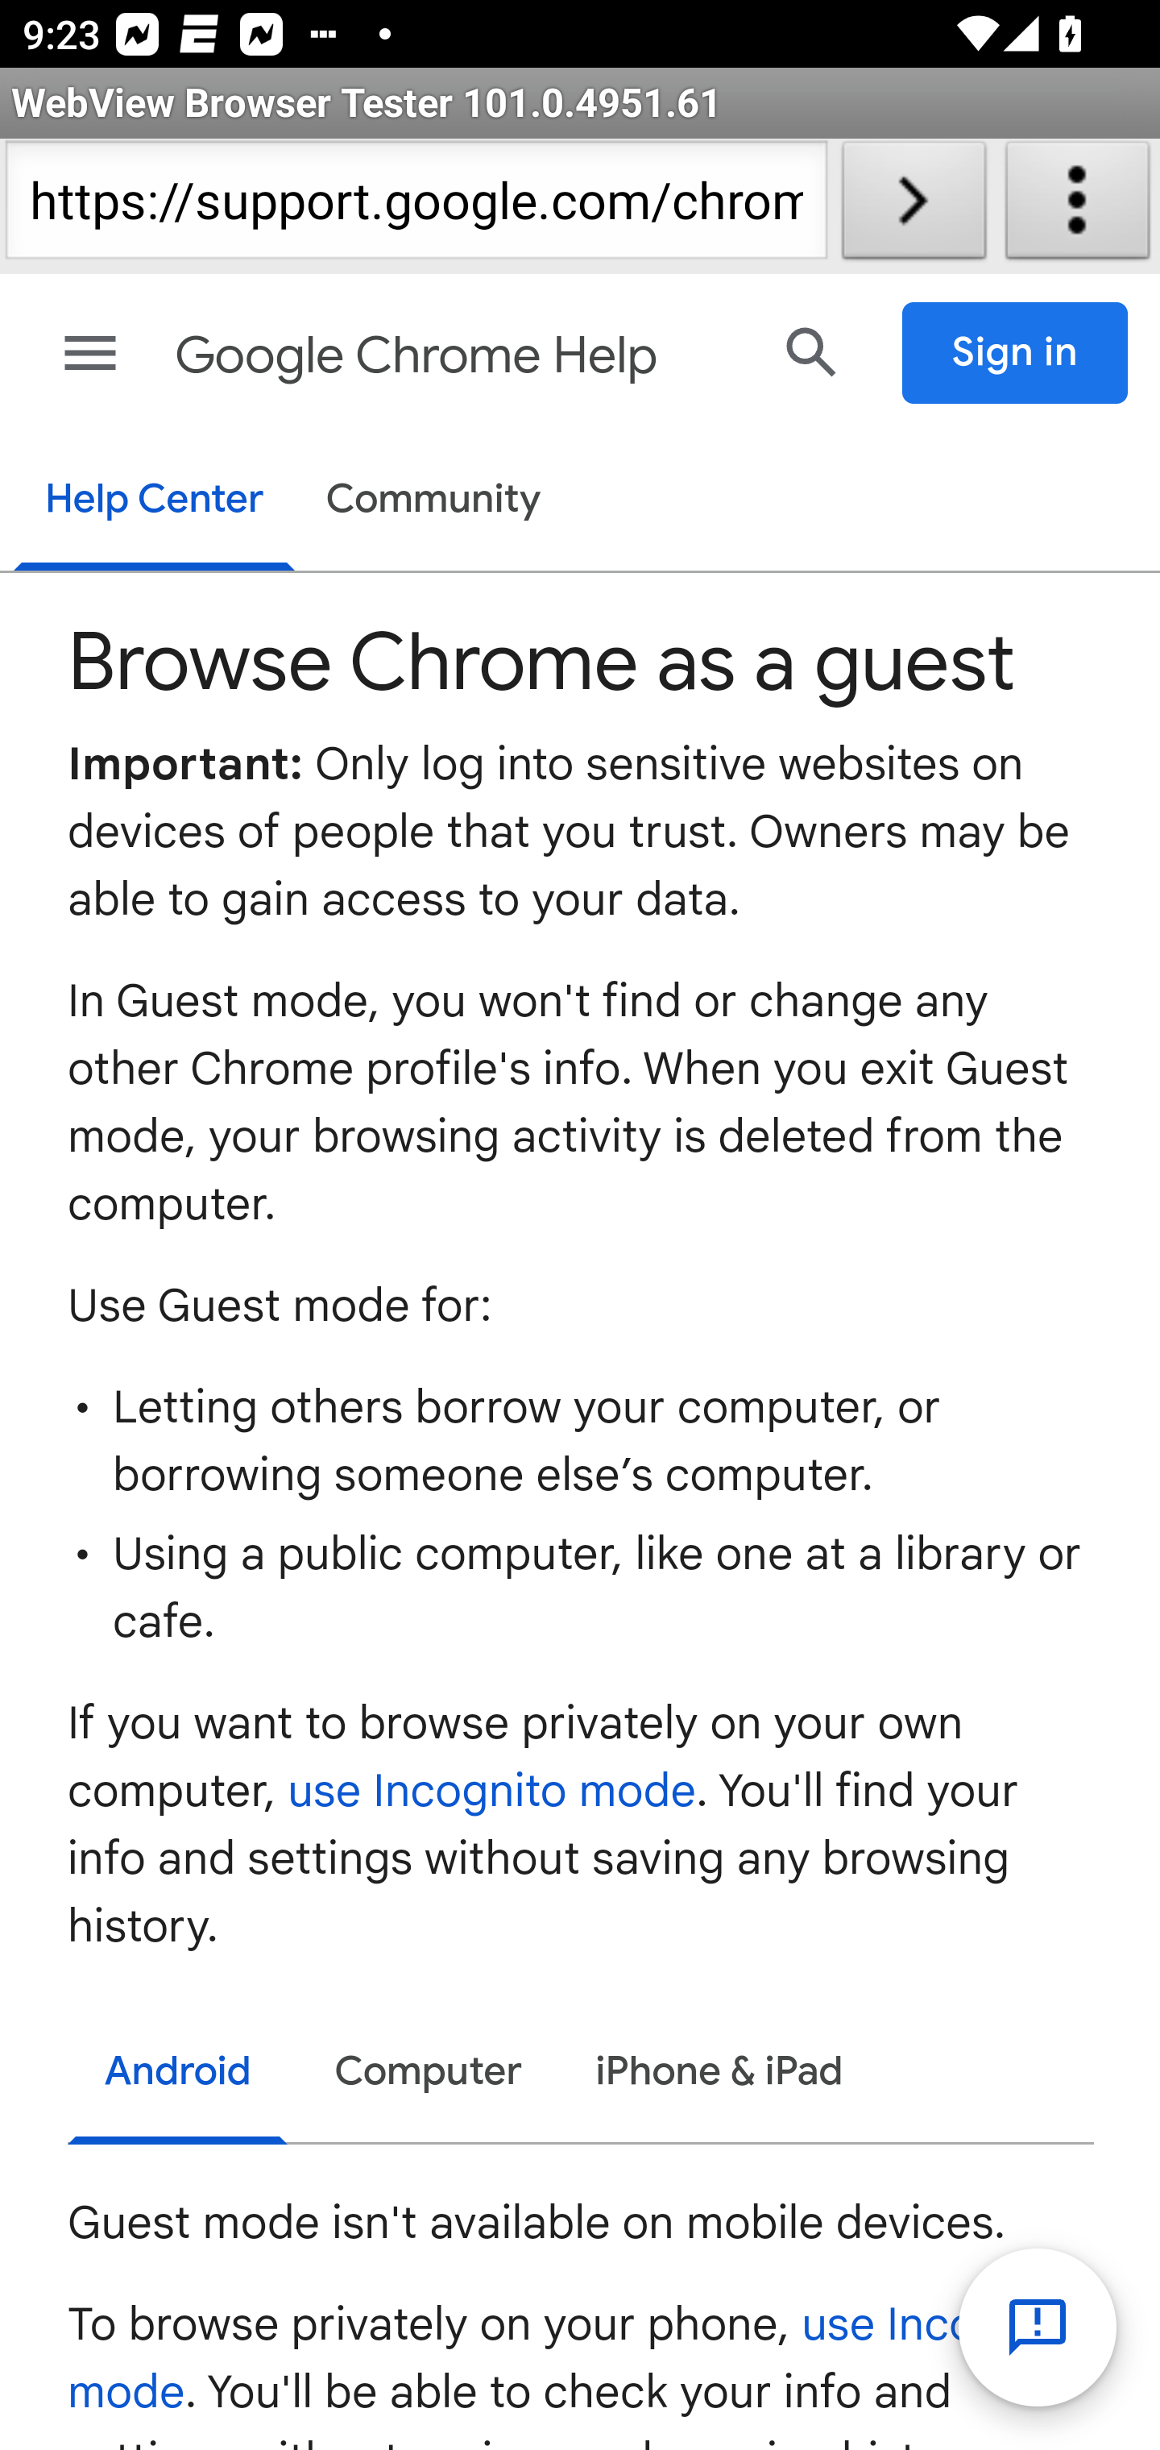 The width and height of the screenshot is (1160, 2450). What do you see at coordinates (179, 2076) in the screenshot?
I see `Android` at bounding box center [179, 2076].